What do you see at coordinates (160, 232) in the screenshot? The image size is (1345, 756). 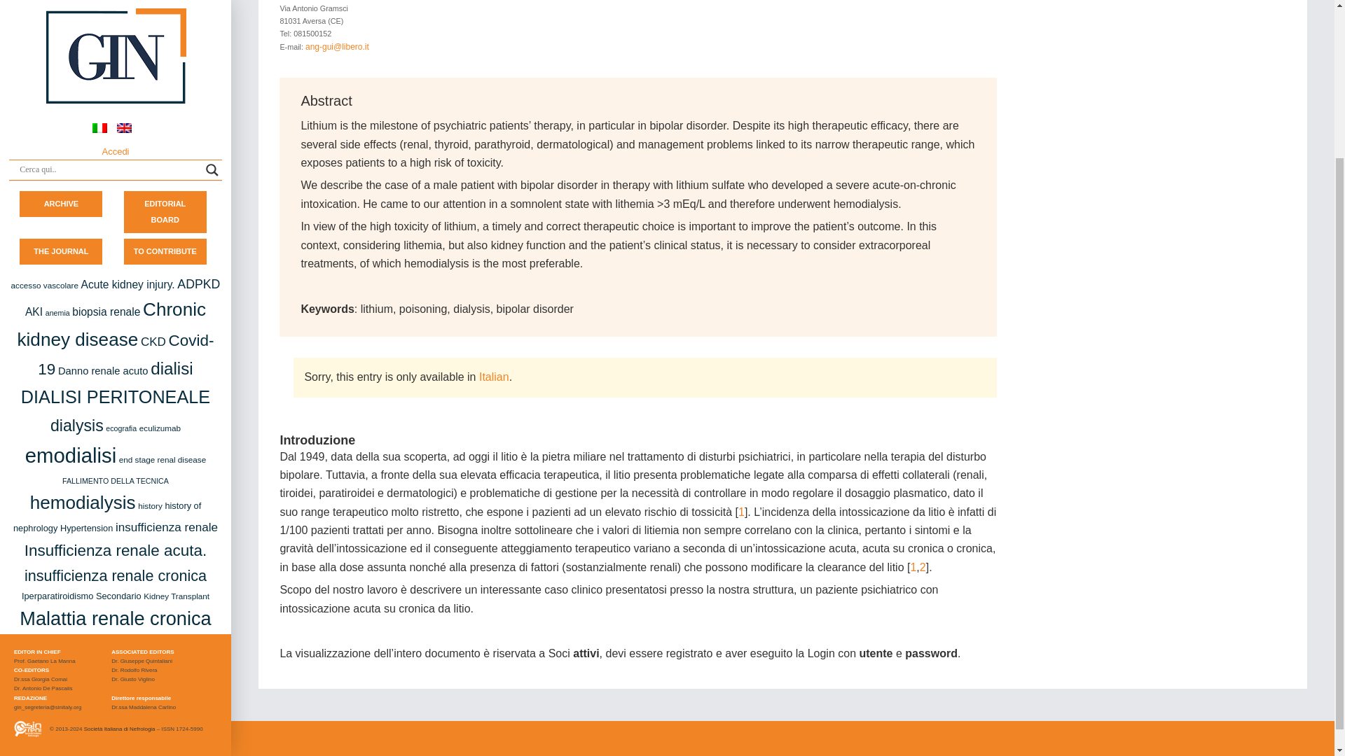 I see `eculizumab` at bounding box center [160, 232].